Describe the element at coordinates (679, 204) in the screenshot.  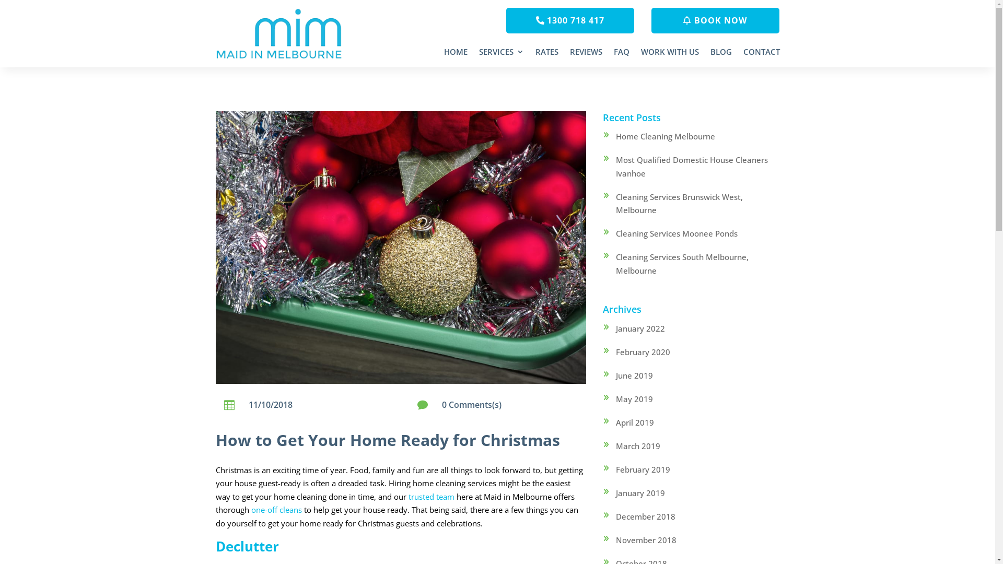
I see `Cleaning Services Brunswick West, Melbourne` at that location.